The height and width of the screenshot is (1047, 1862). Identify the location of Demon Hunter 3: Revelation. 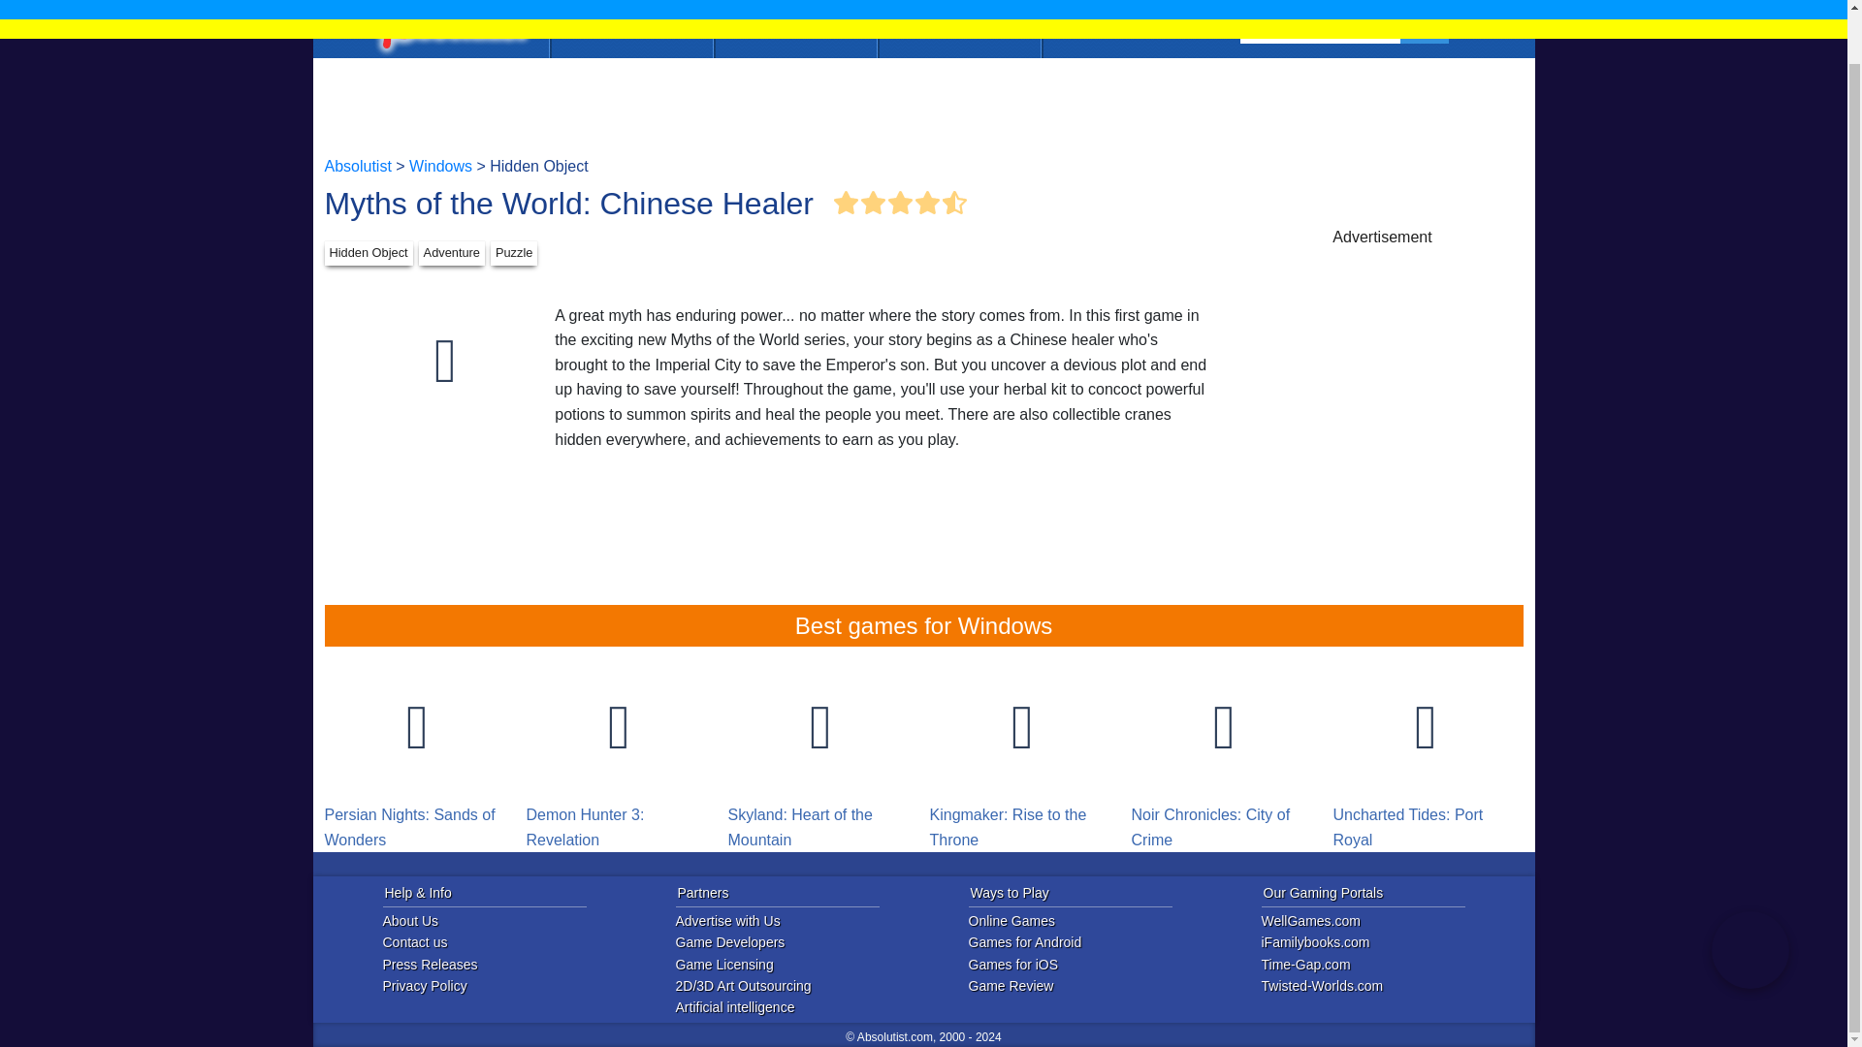
(618, 755).